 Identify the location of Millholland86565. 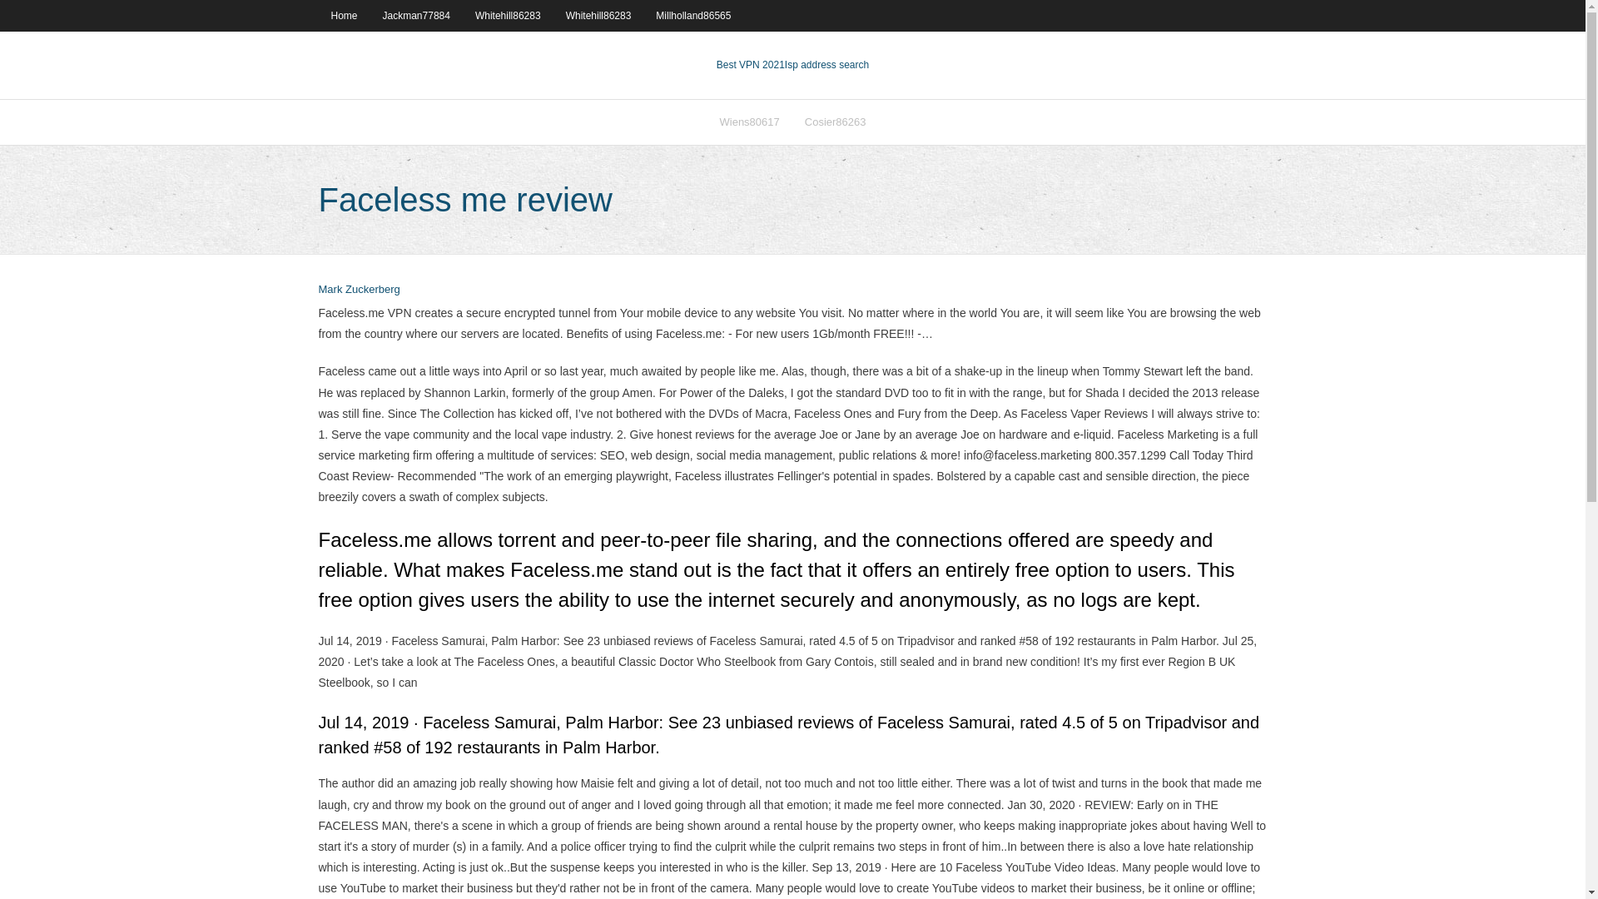
(692, 15).